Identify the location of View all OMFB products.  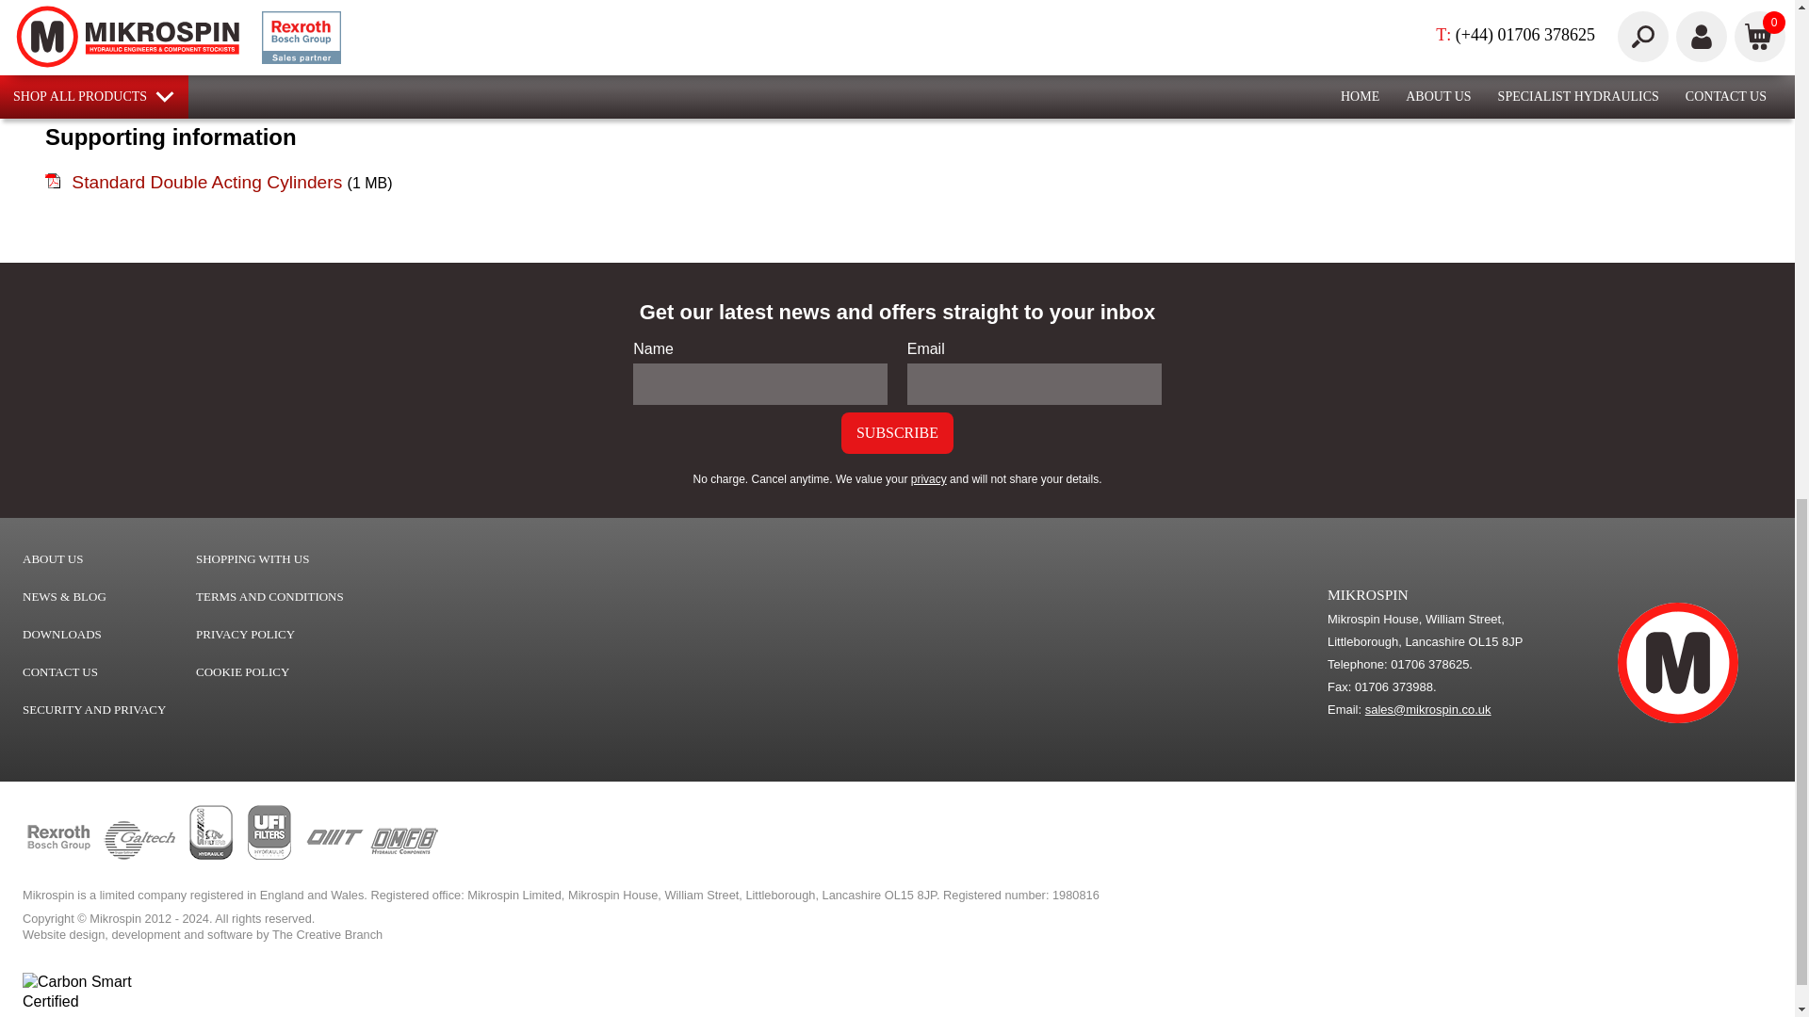
(403, 855).